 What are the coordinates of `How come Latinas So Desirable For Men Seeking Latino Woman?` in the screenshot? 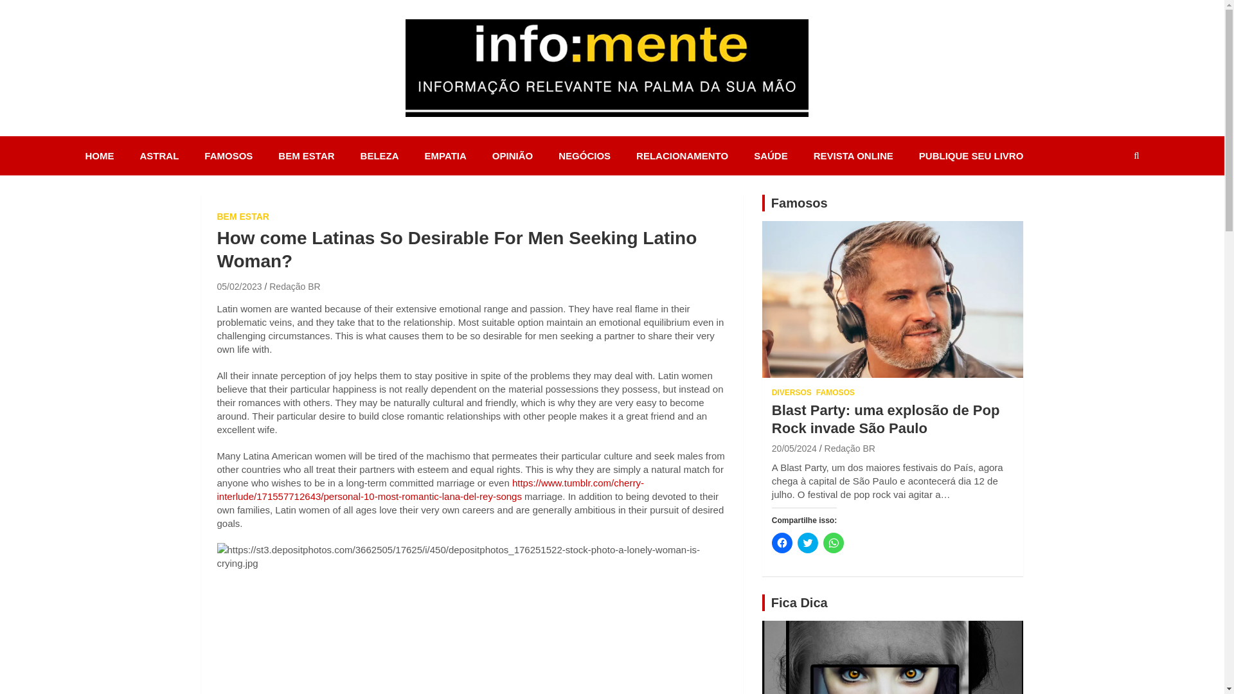 It's located at (239, 287).